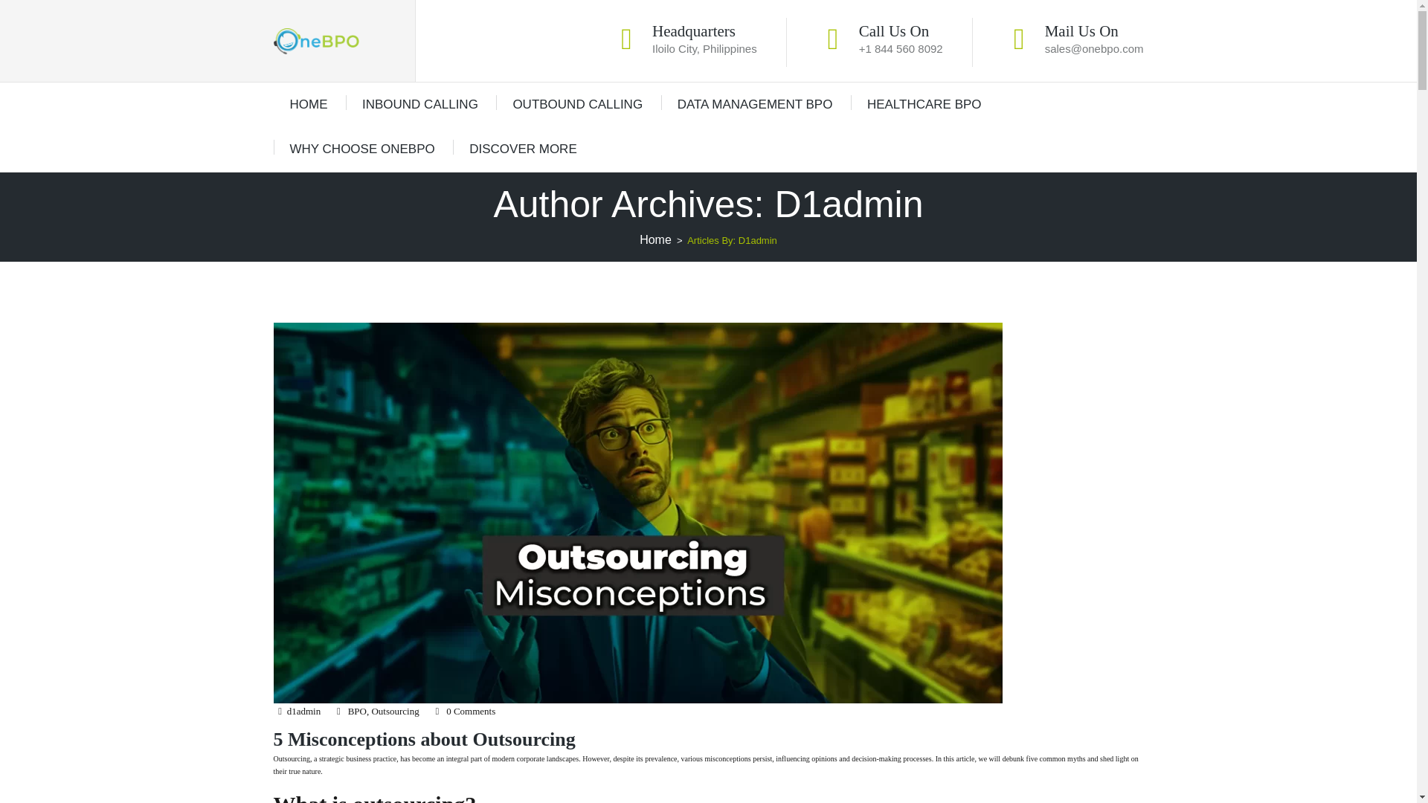 This screenshot has width=1428, height=803. What do you see at coordinates (655, 239) in the screenshot?
I see `Go to OneBPO.` at bounding box center [655, 239].